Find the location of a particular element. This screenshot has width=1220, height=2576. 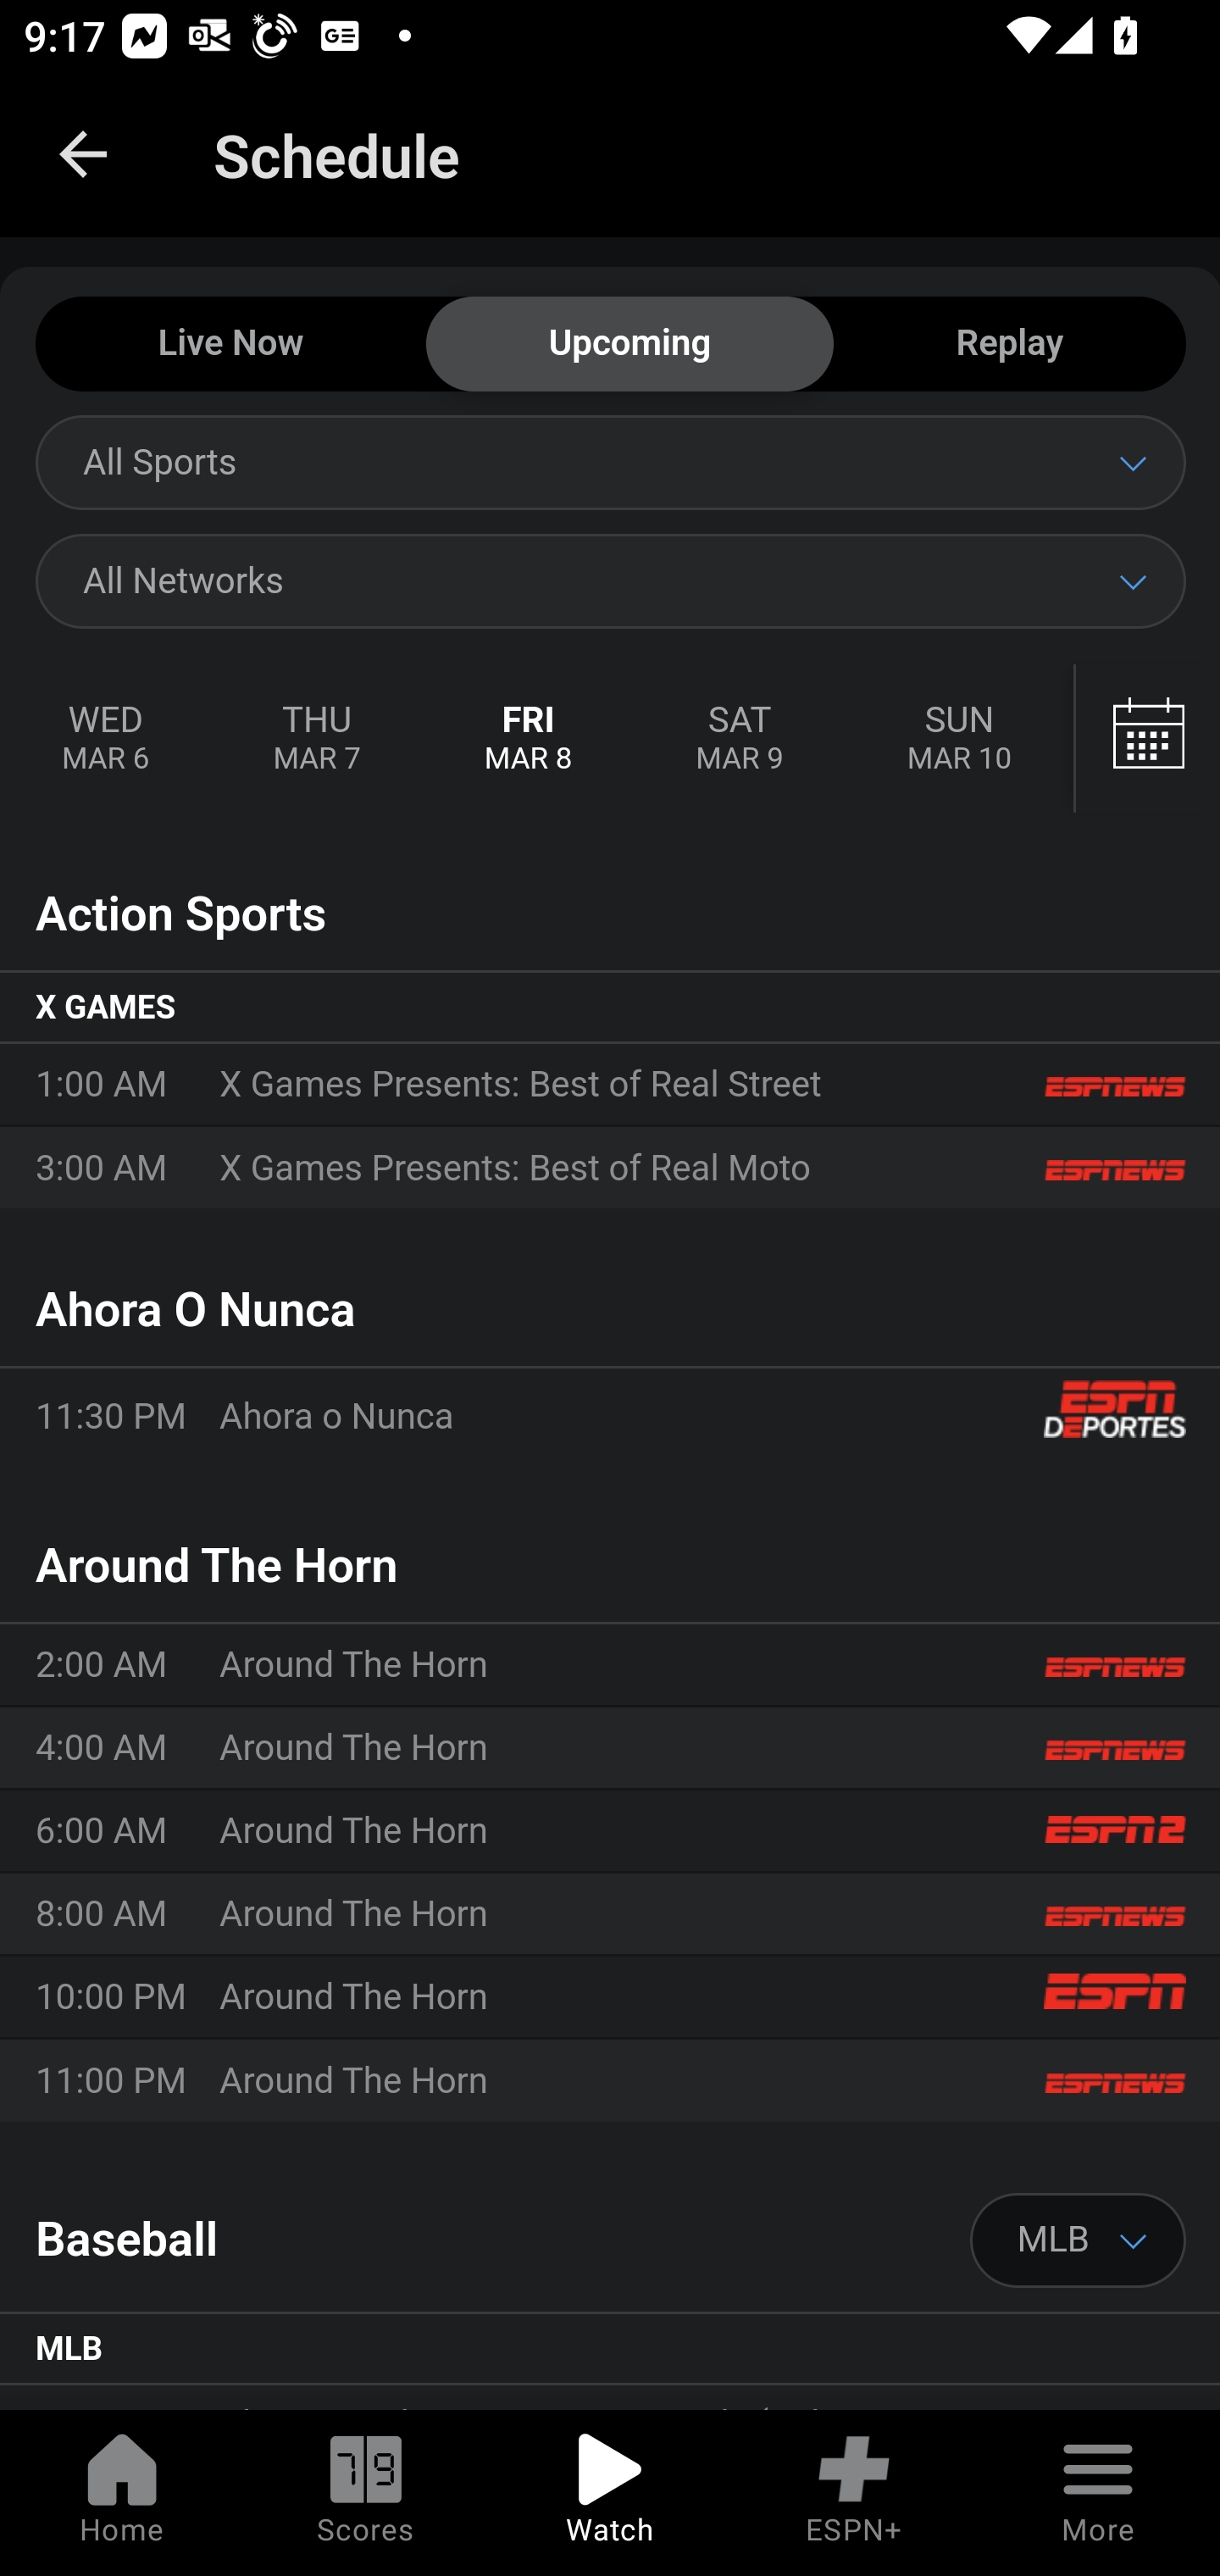

Replay is located at coordinates (1009, 345).